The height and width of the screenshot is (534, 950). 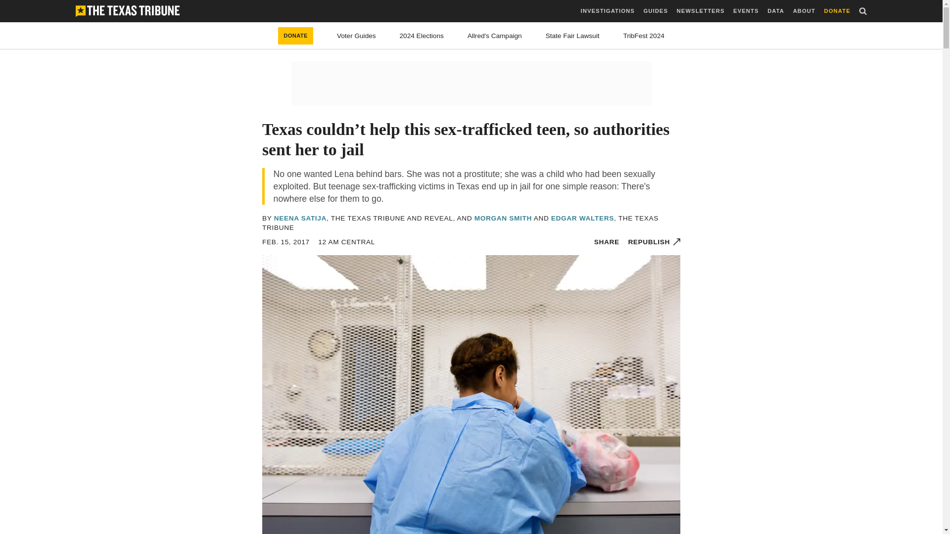 What do you see at coordinates (746, 11) in the screenshot?
I see `EVENTS` at bounding box center [746, 11].